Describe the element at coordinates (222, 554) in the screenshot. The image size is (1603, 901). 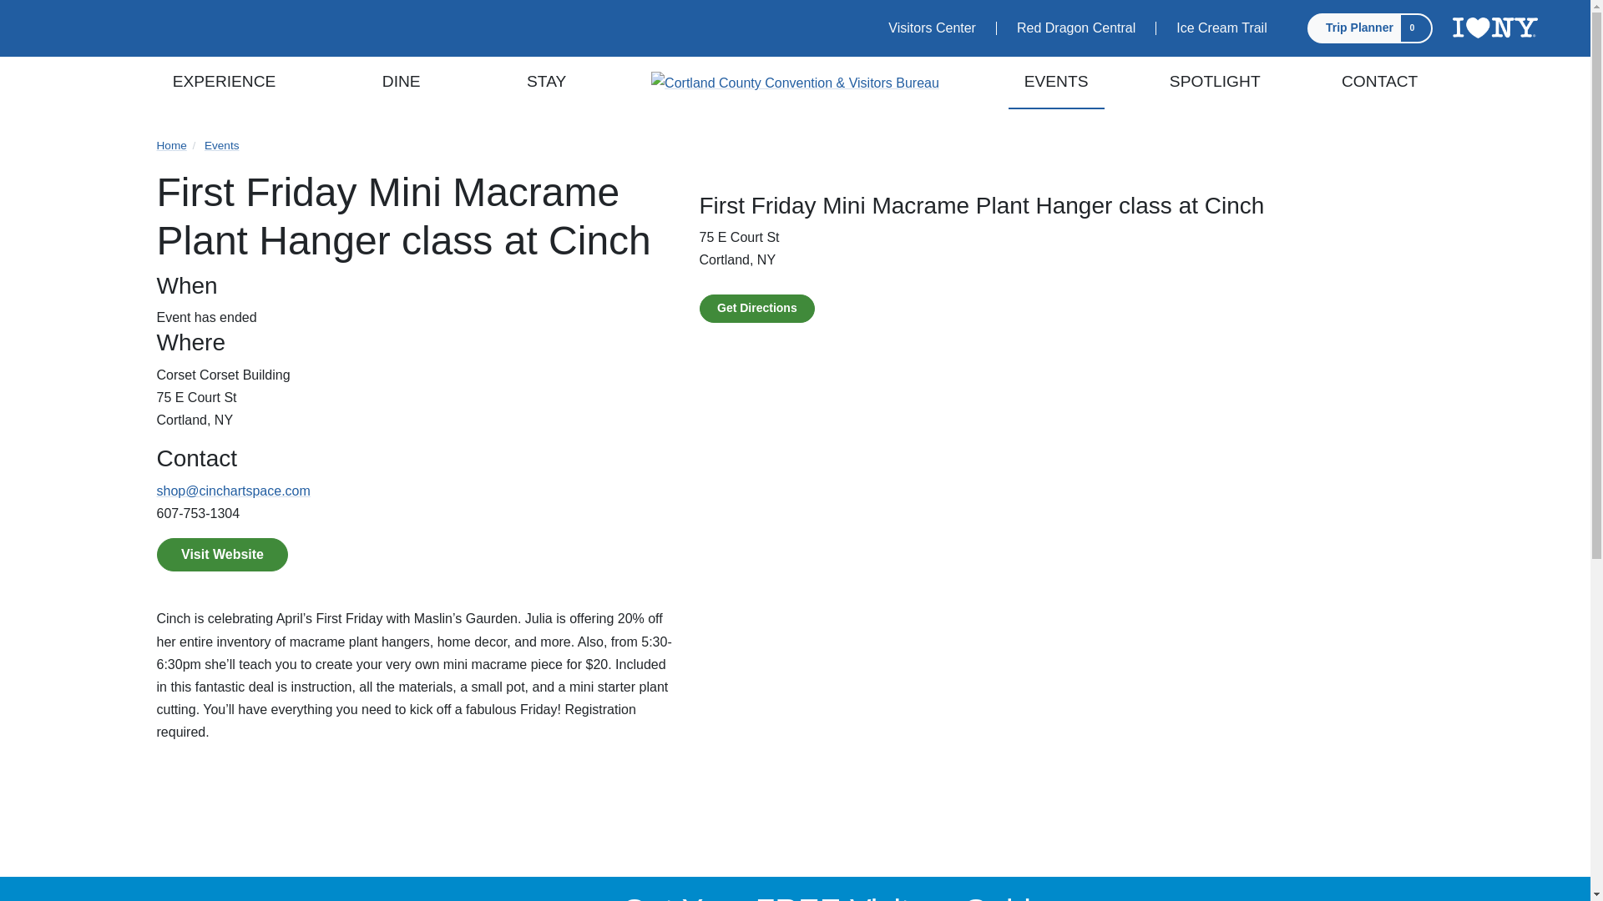
I see `Visit Website` at that location.